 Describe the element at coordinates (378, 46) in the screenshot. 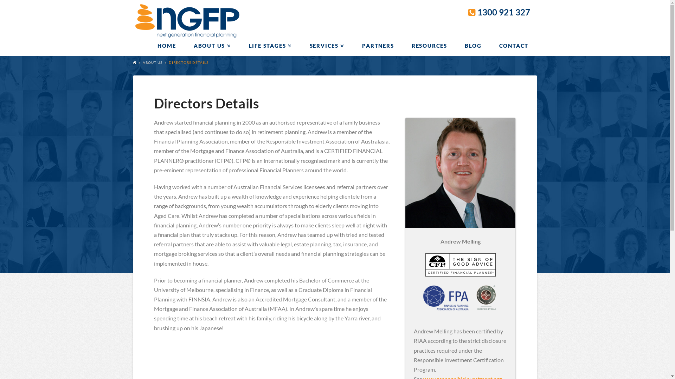

I see `PARTNERS` at that location.